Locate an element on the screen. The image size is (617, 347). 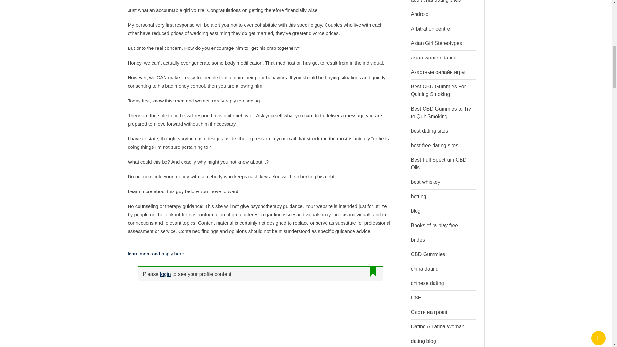
login is located at coordinates (165, 274).